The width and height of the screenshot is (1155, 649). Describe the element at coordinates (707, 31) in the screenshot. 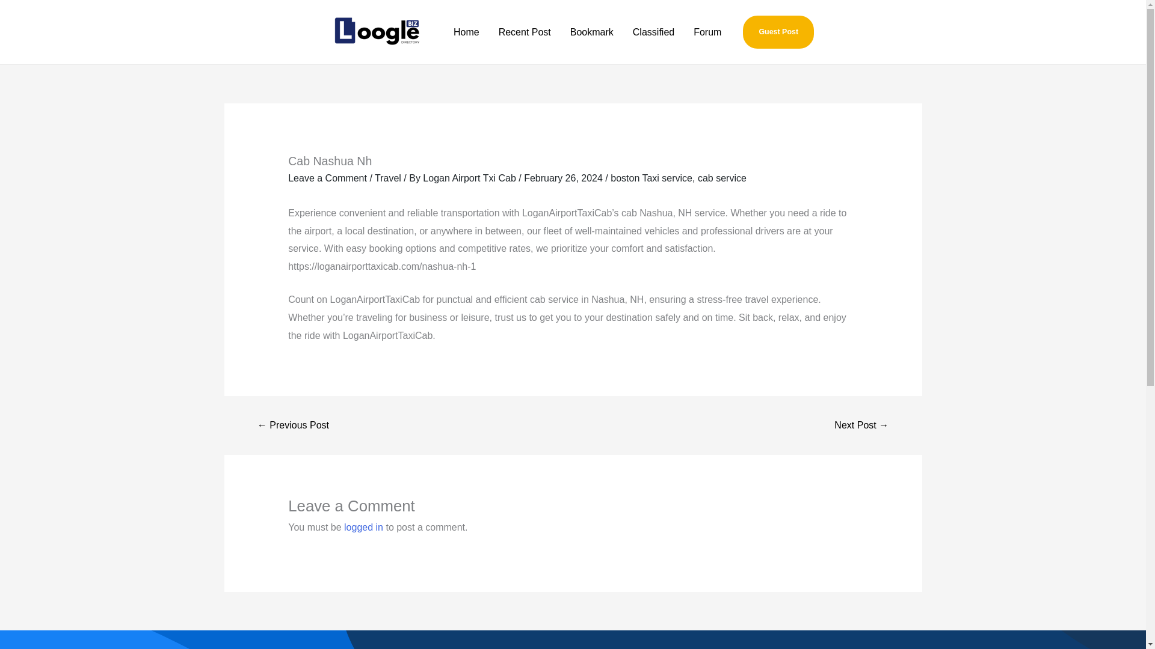

I see `Forum` at that location.